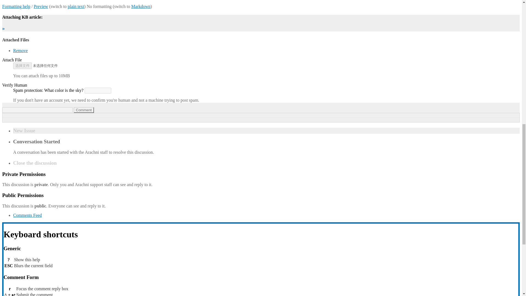 The width and height of the screenshot is (526, 296). Describe the element at coordinates (84, 110) in the screenshot. I see `Comment` at that location.